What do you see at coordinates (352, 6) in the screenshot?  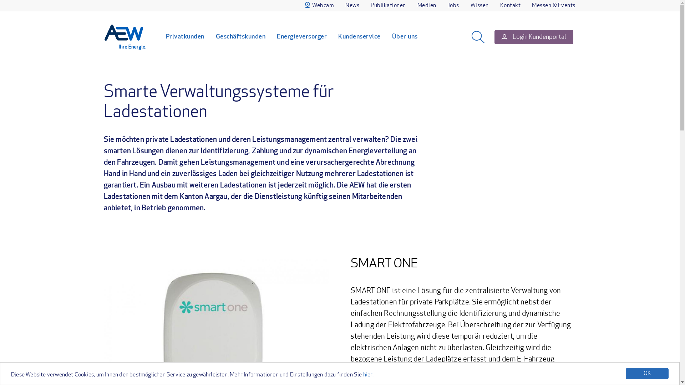 I see `News` at bounding box center [352, 6].